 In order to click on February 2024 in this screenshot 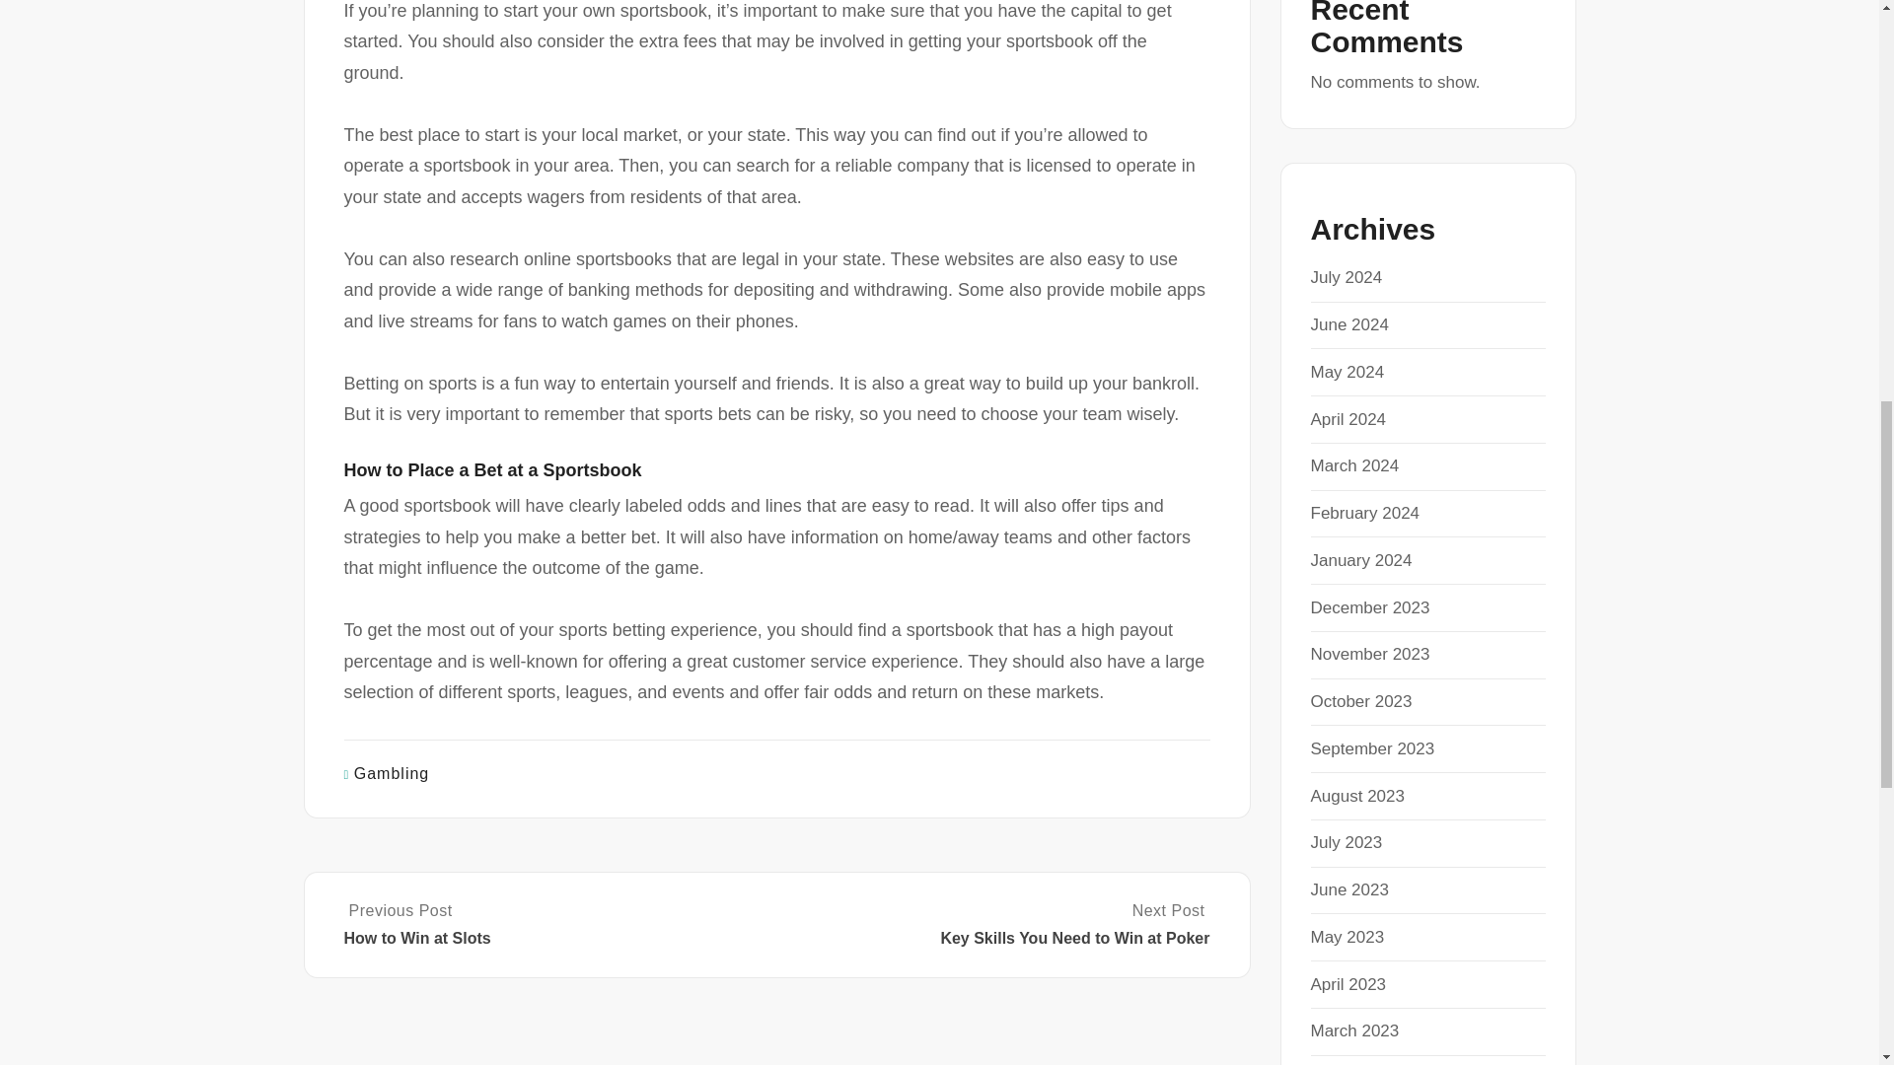, I will do `click(1364, 513)`.